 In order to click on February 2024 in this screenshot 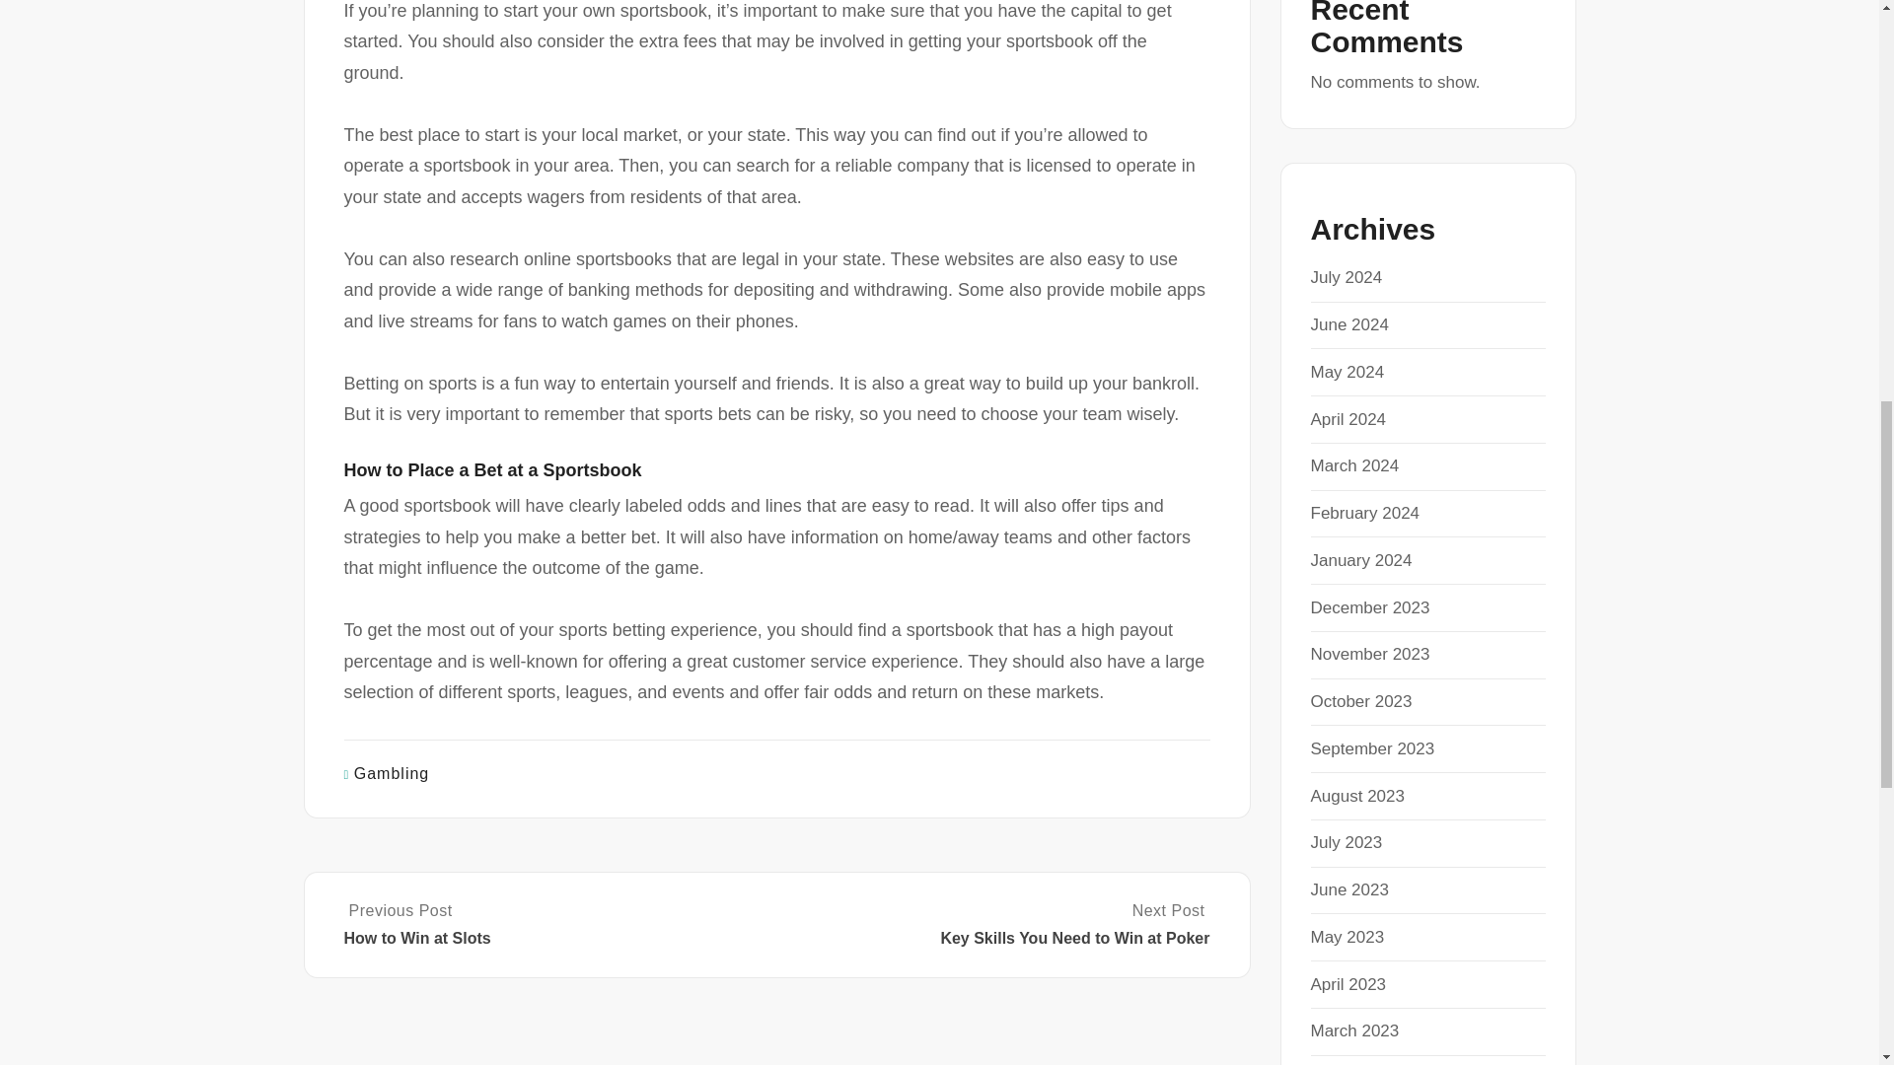, I will do `click(1364, 513)`.